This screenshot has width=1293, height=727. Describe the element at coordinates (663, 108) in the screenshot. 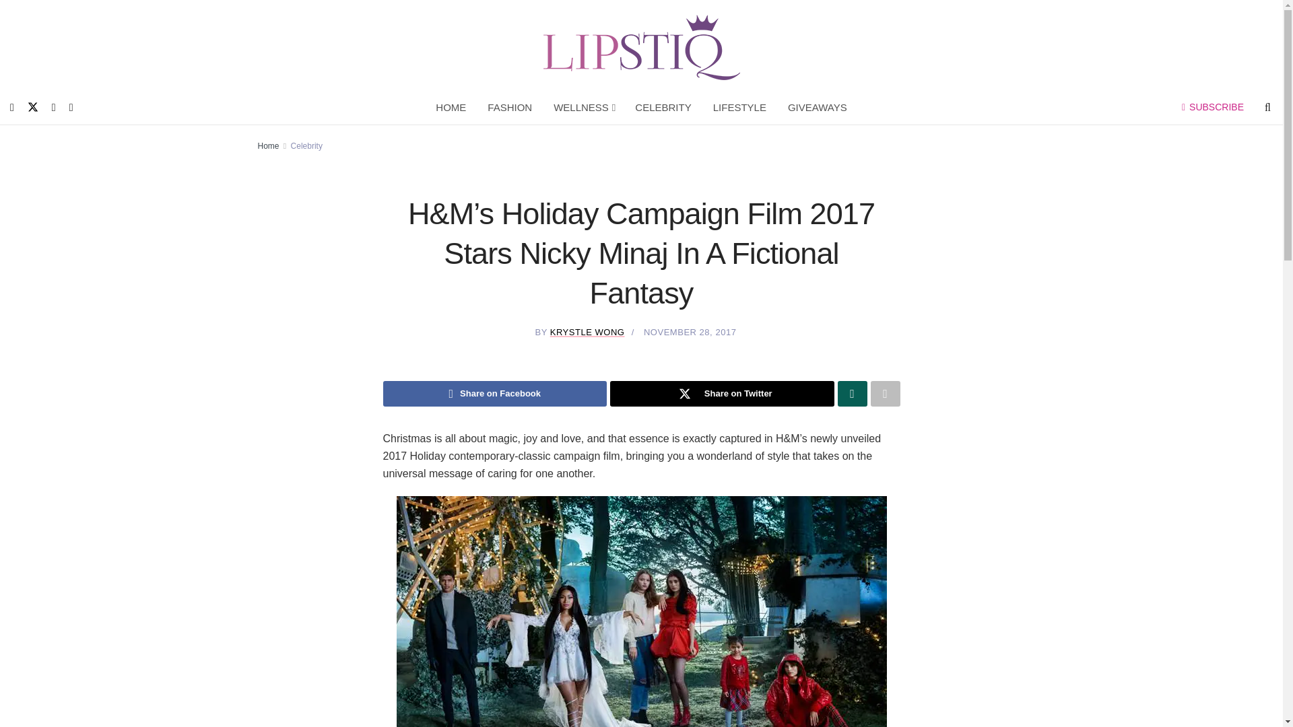

I see `CELEBRITY` at that location.